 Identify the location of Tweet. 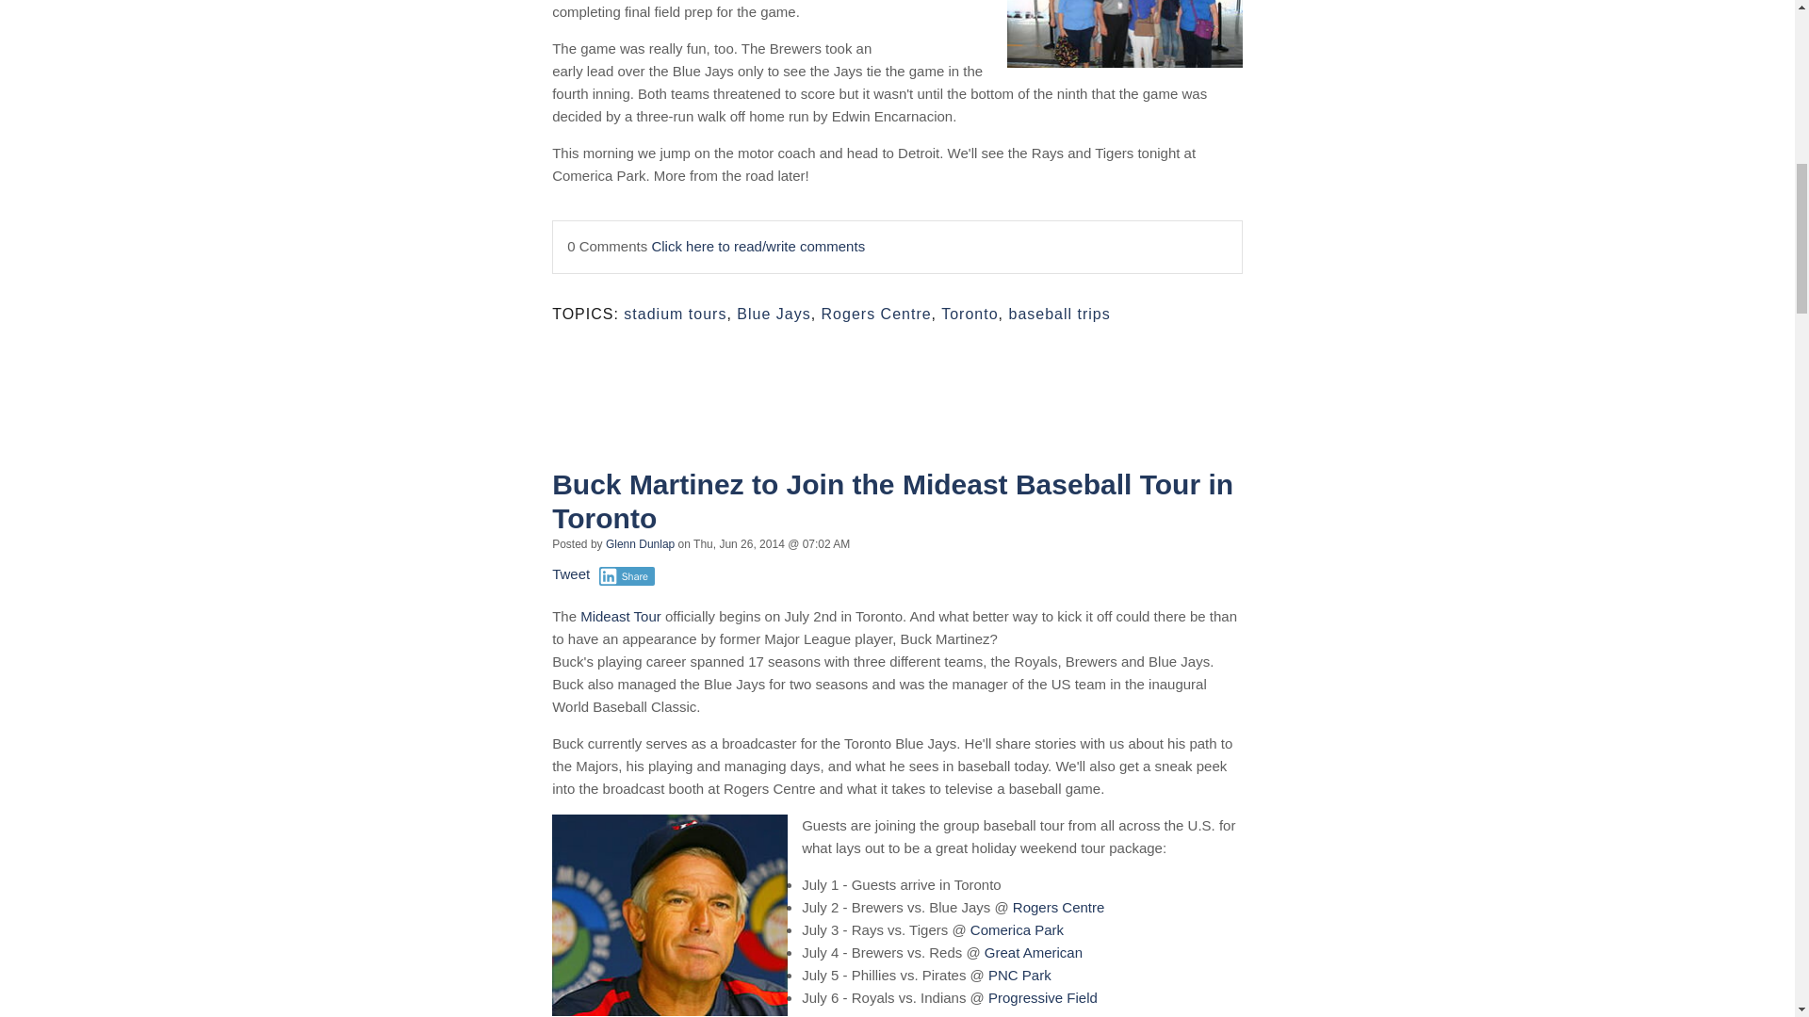
(570, 573).